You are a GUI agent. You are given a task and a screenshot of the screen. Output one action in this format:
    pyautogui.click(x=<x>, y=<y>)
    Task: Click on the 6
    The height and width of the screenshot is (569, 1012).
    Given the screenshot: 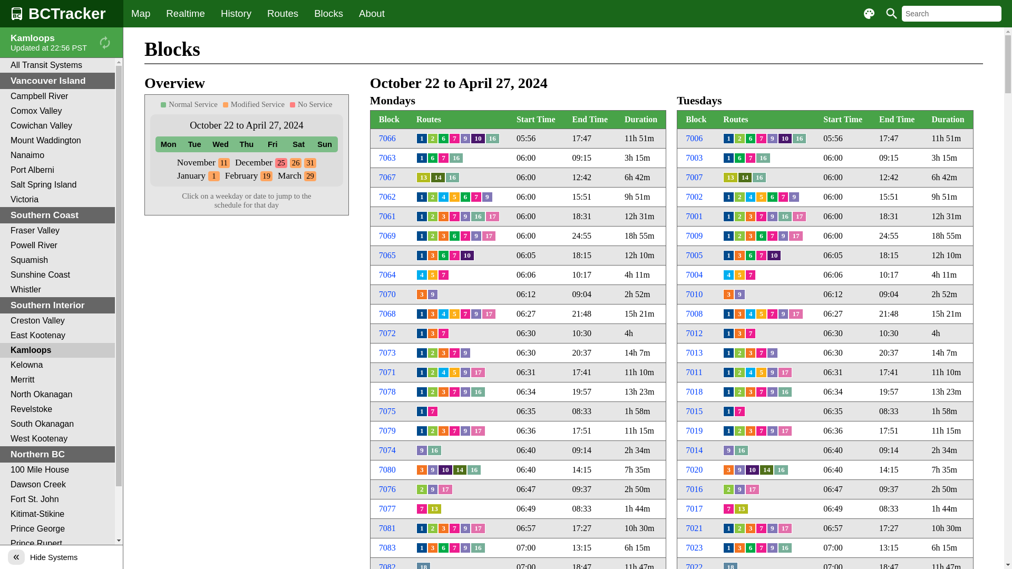 What is the action you would take?
    pyautogui.click(x=444, y=548)
    